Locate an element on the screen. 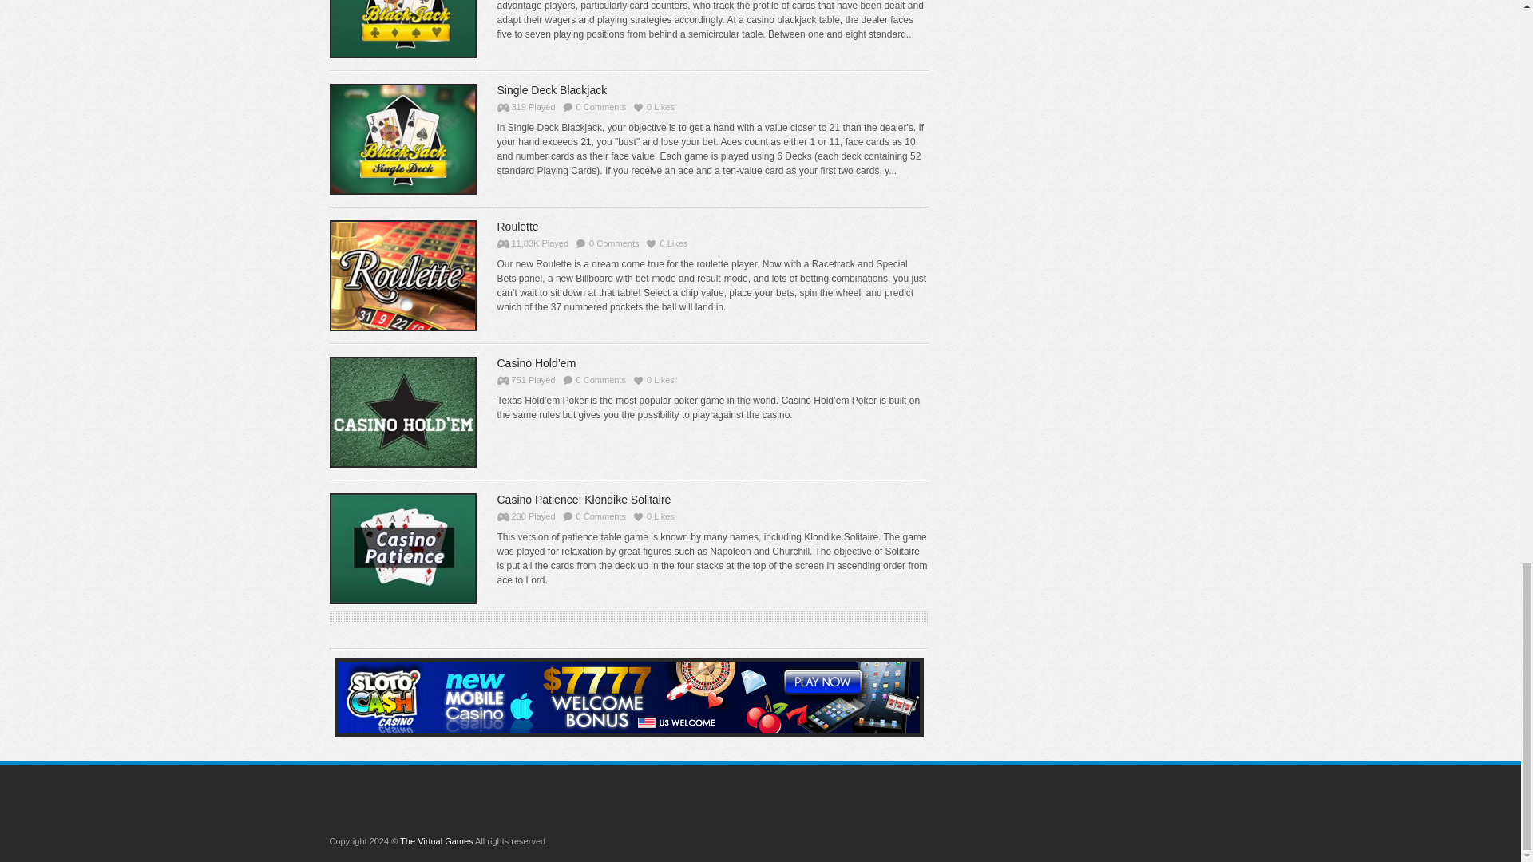  The Virtual Games is located at coordinates (437, 840).